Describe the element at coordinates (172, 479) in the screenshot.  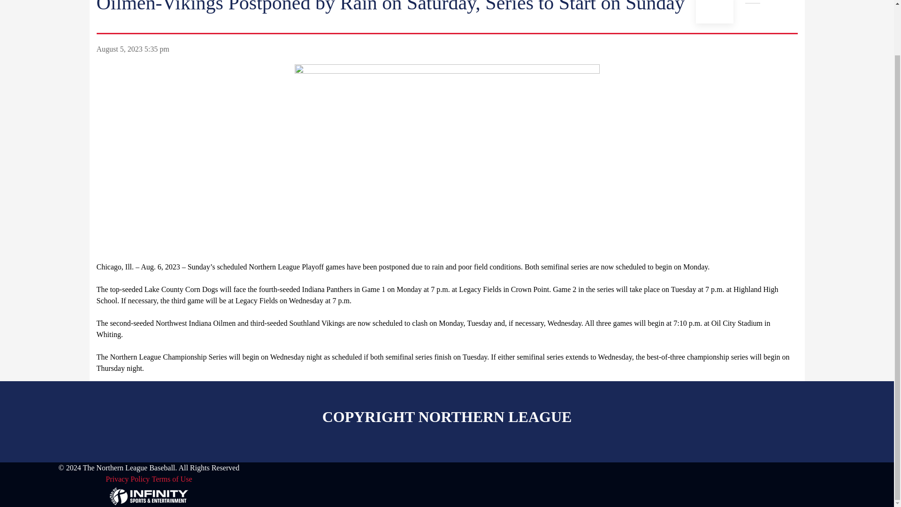
I see `Terms of Use` at that location.